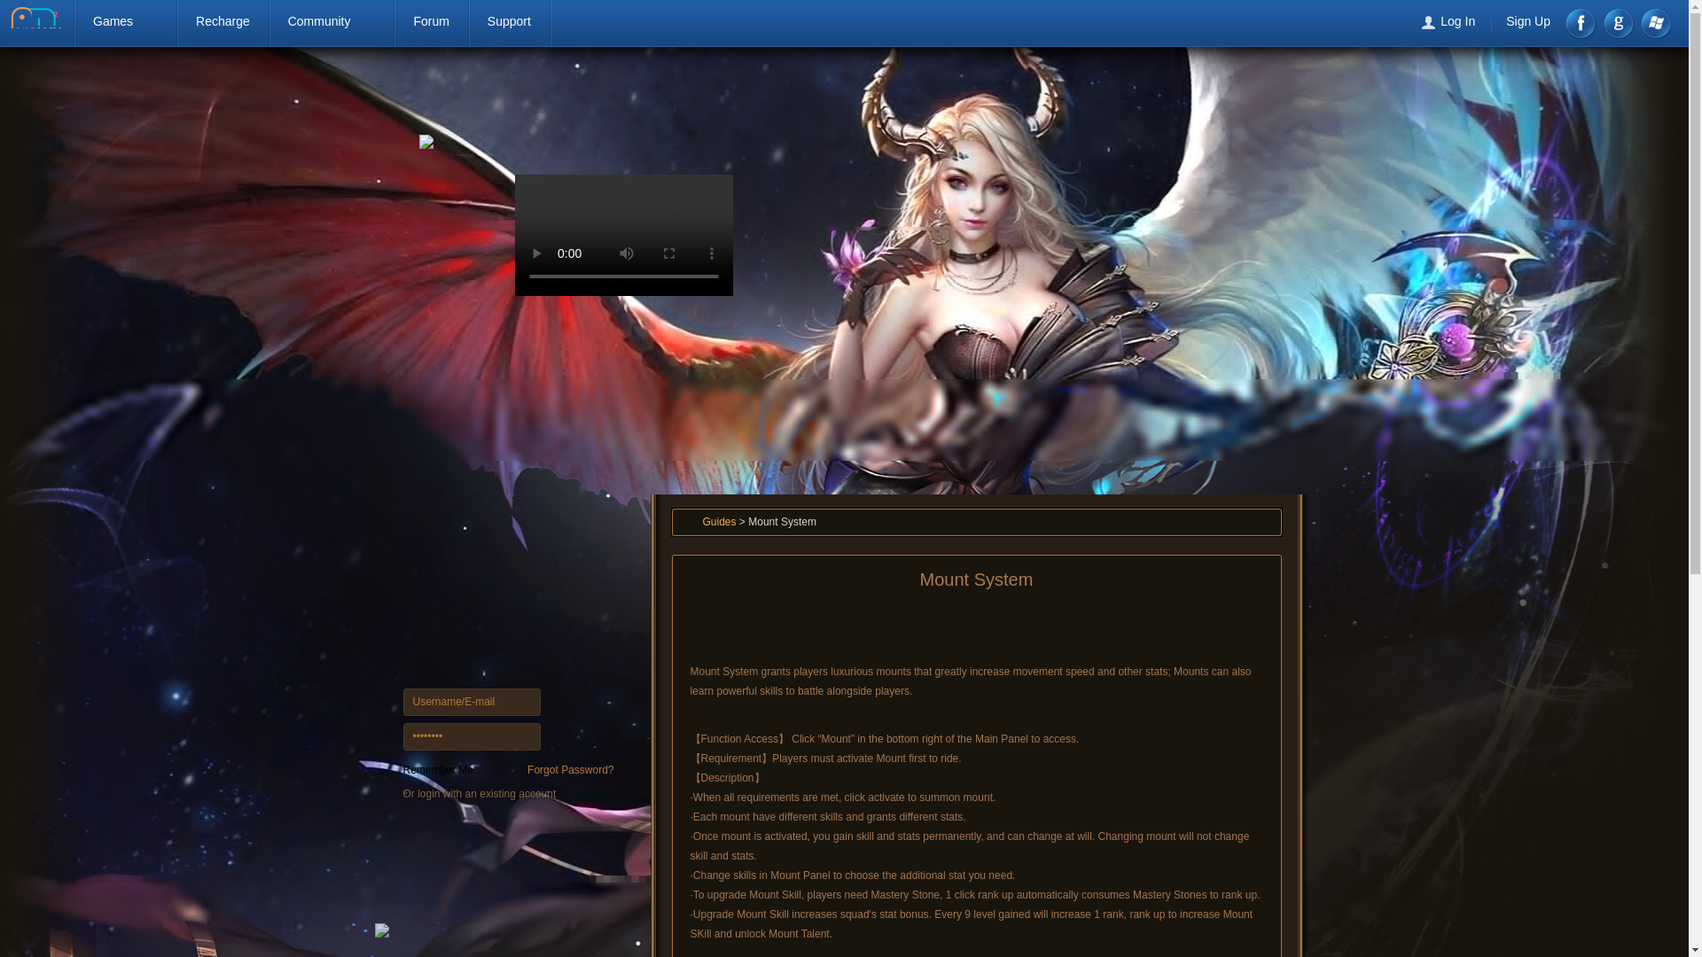  Describe the element at coordinates (1581, 23) in the screenshot. I see `Facebook` at that location.